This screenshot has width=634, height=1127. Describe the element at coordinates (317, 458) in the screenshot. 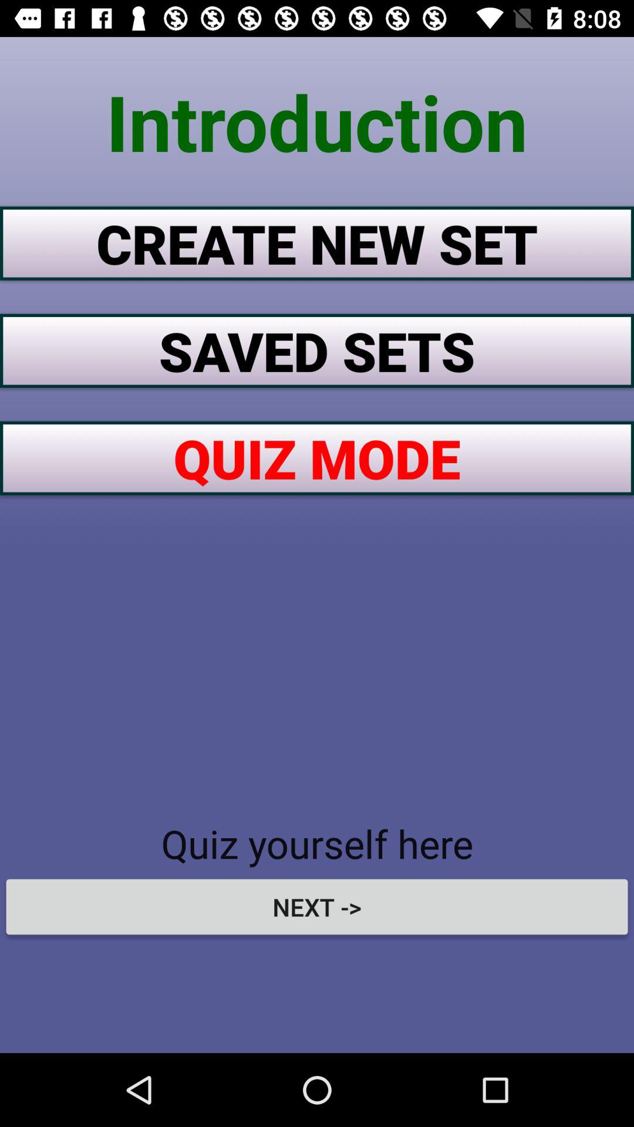

I see `tap the item at the center` at that location.